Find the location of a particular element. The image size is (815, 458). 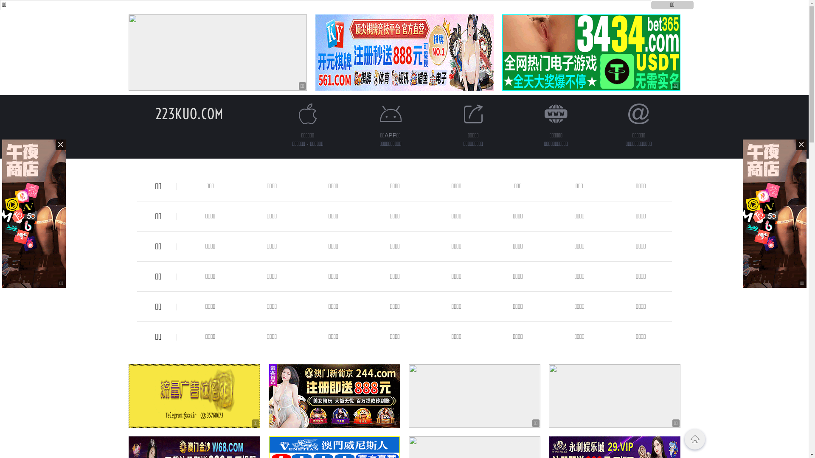

223KUO.COM is located at coordinates (189, 114).